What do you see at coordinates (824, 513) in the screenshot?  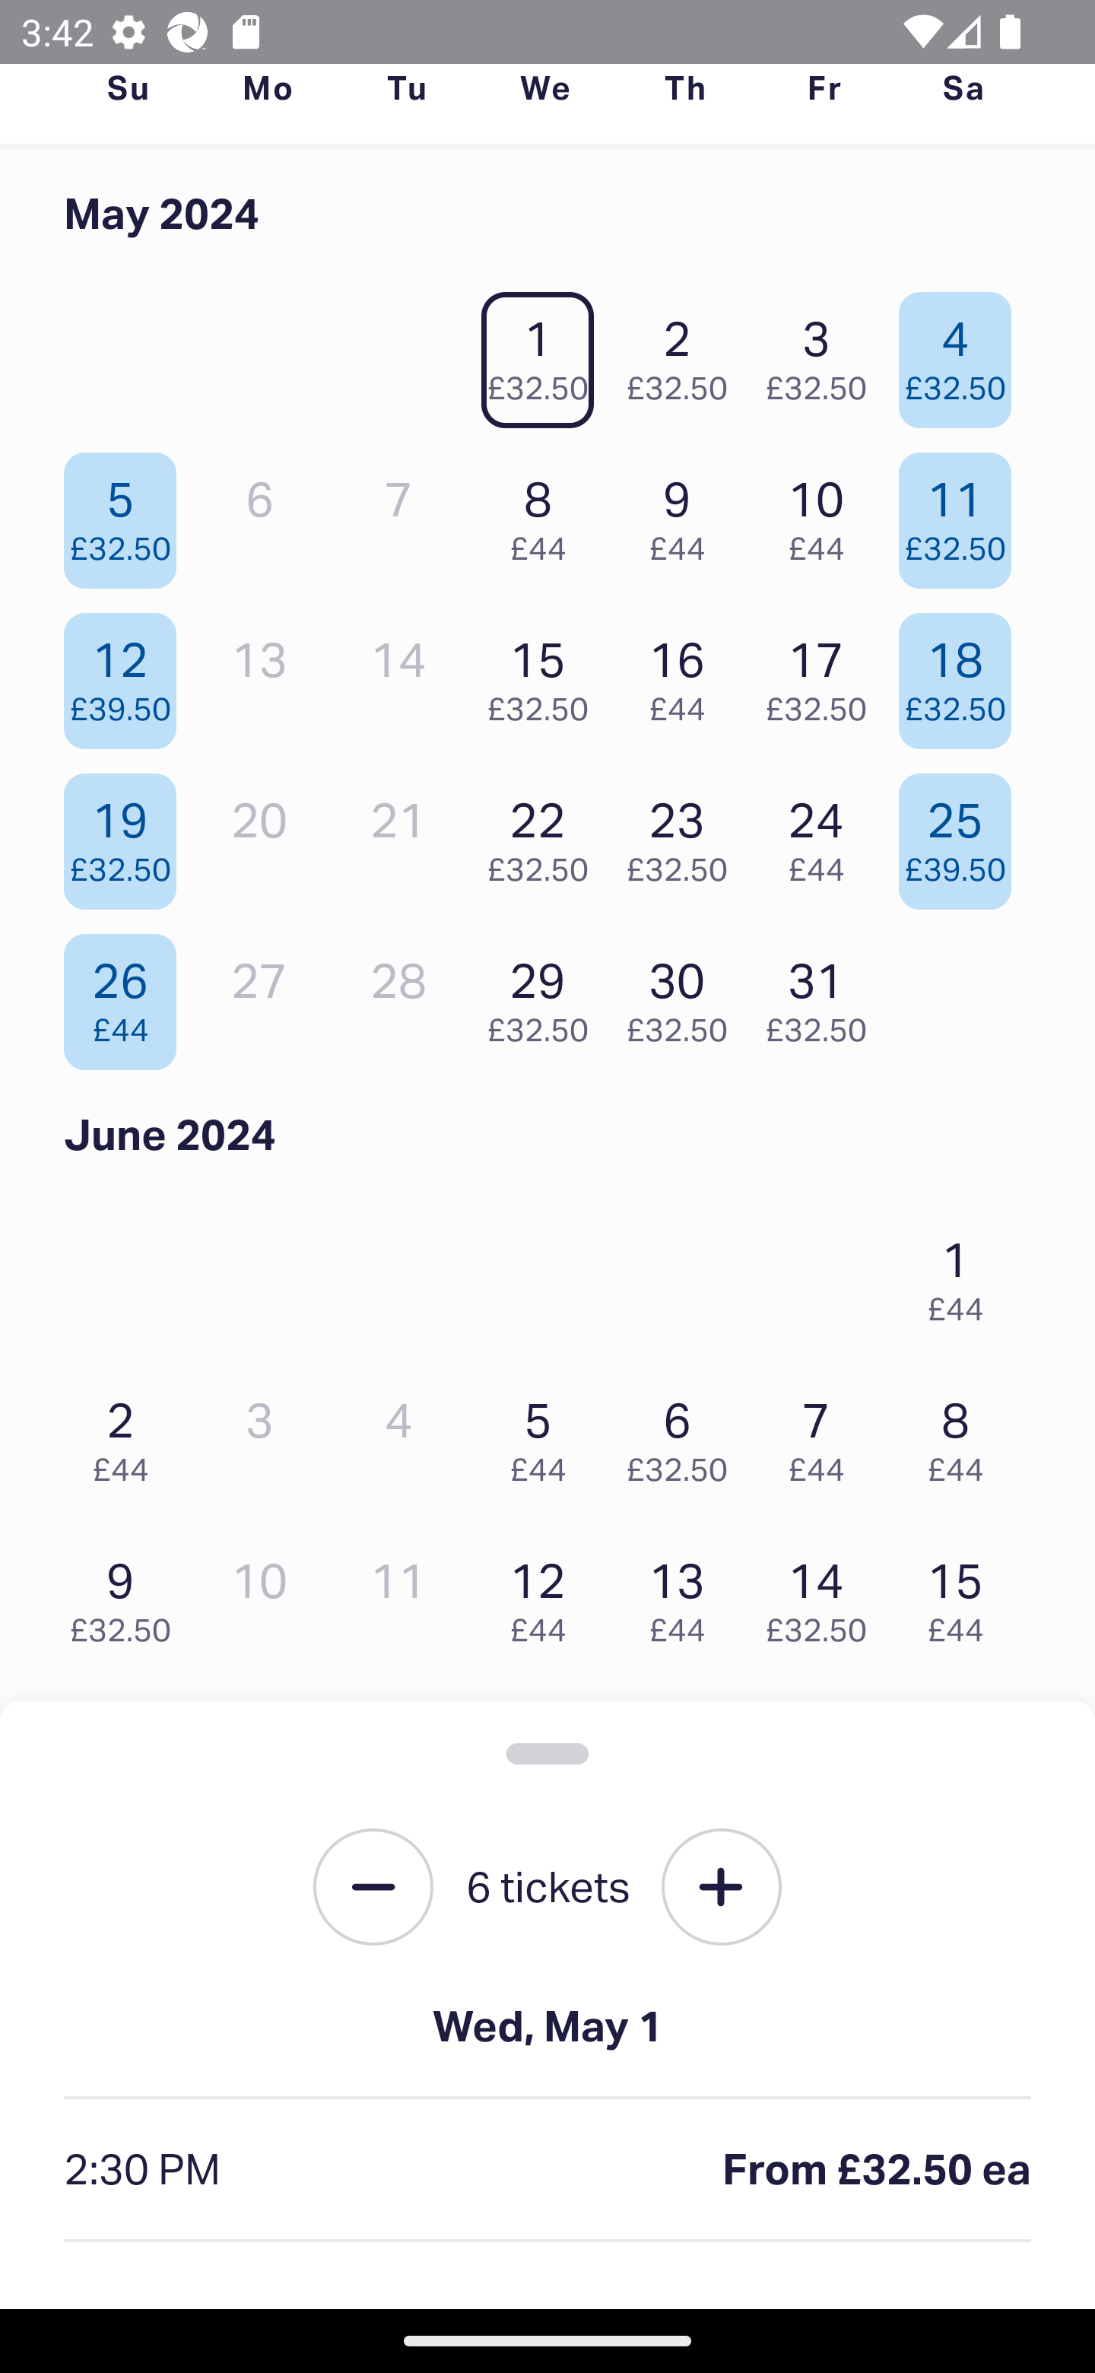 I see `10 £44` at bounding box center [824, 513].